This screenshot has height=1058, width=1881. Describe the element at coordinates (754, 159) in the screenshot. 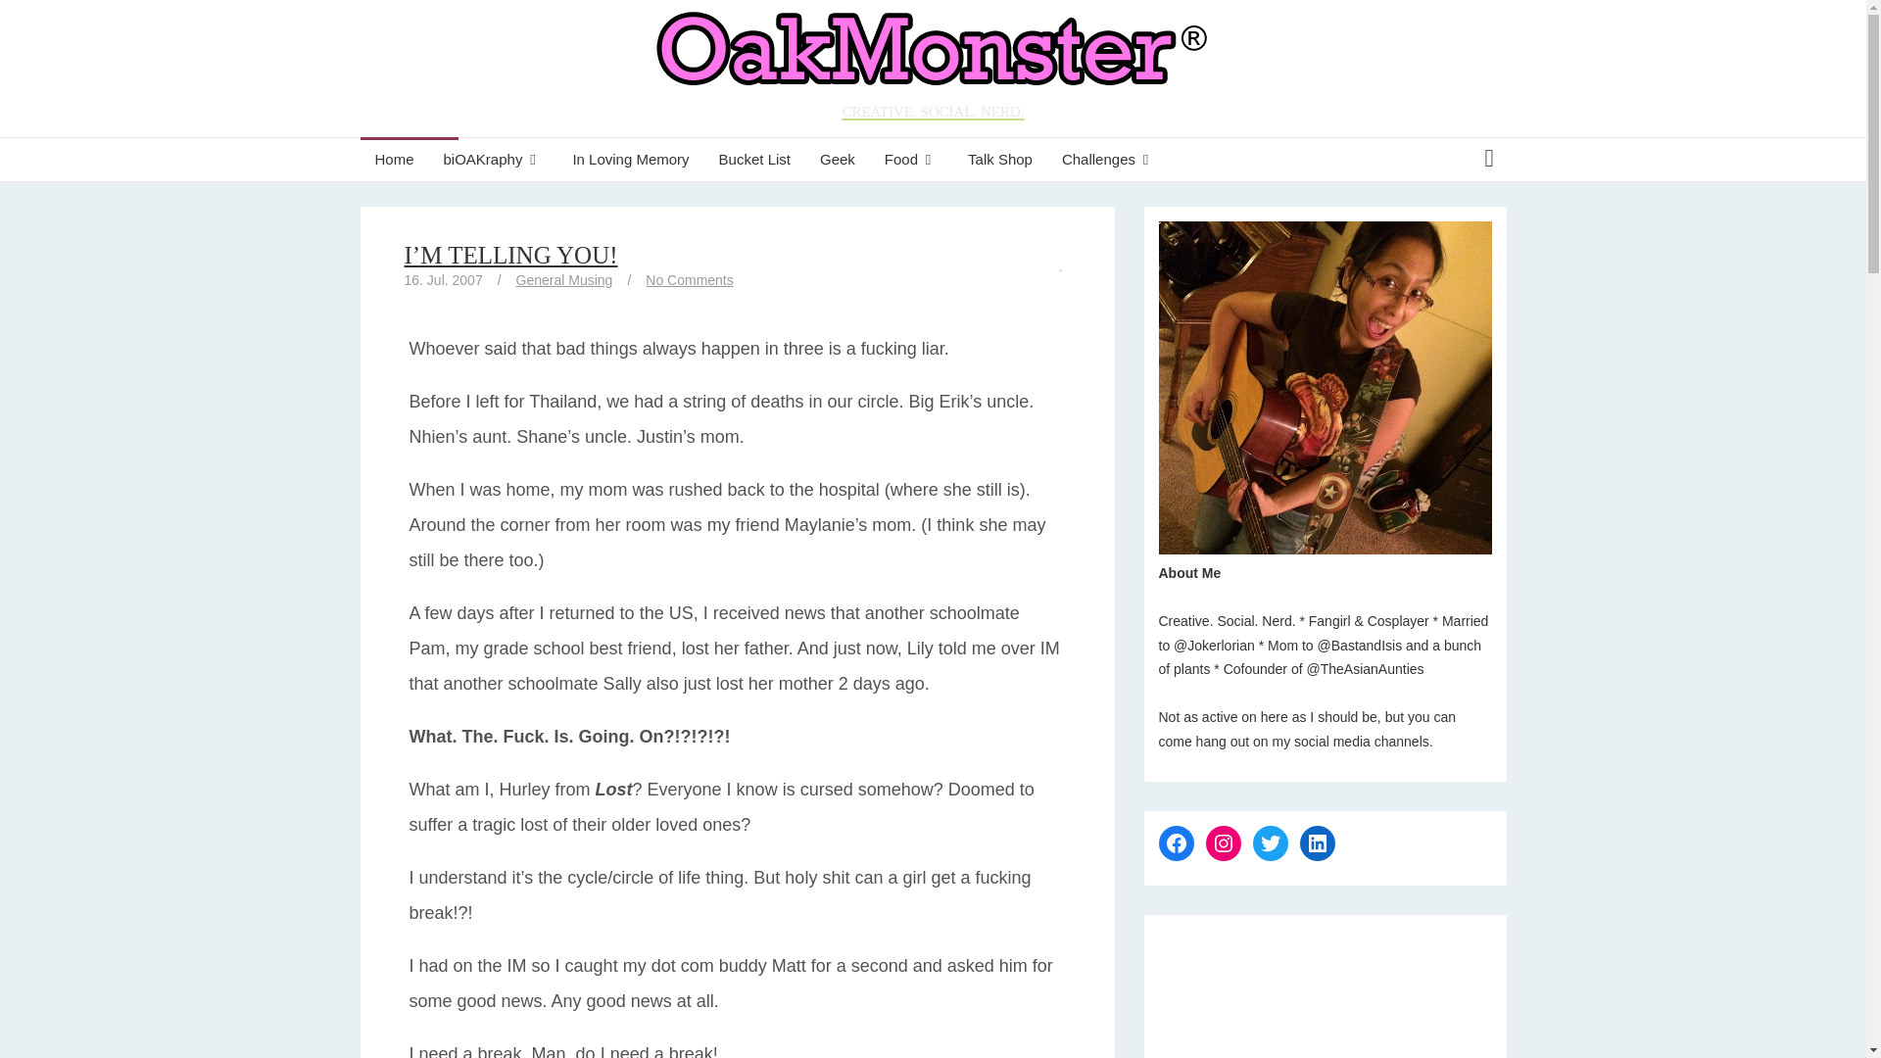

I see `Bucket List` at that location.